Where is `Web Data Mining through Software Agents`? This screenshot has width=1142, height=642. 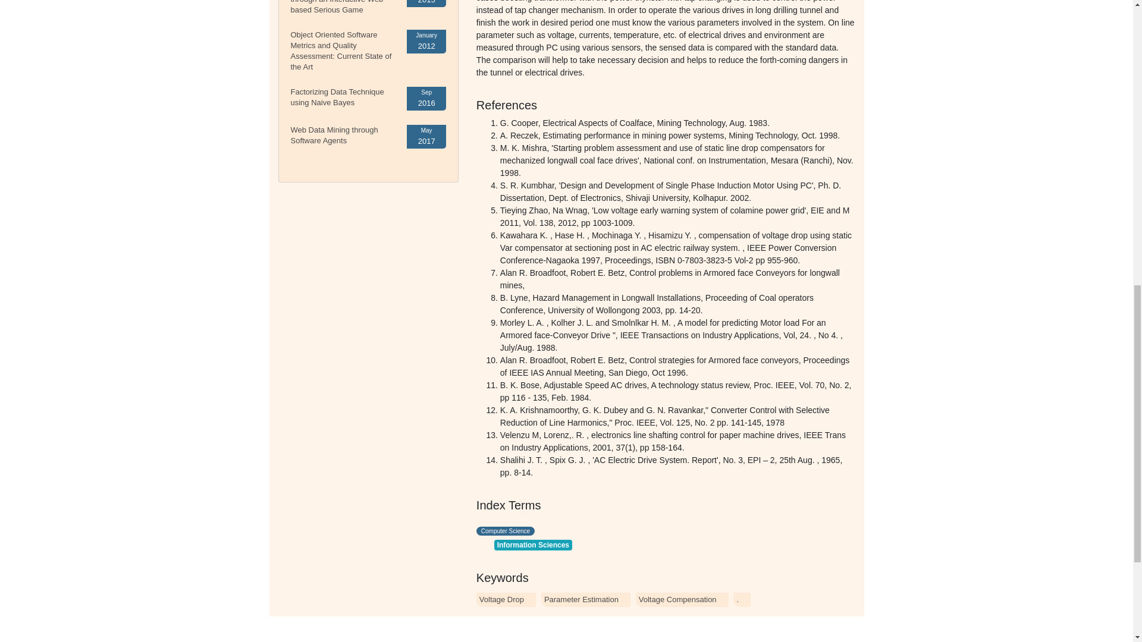
Web Data Mining through Software Agents is located at coordinates (334, 135).